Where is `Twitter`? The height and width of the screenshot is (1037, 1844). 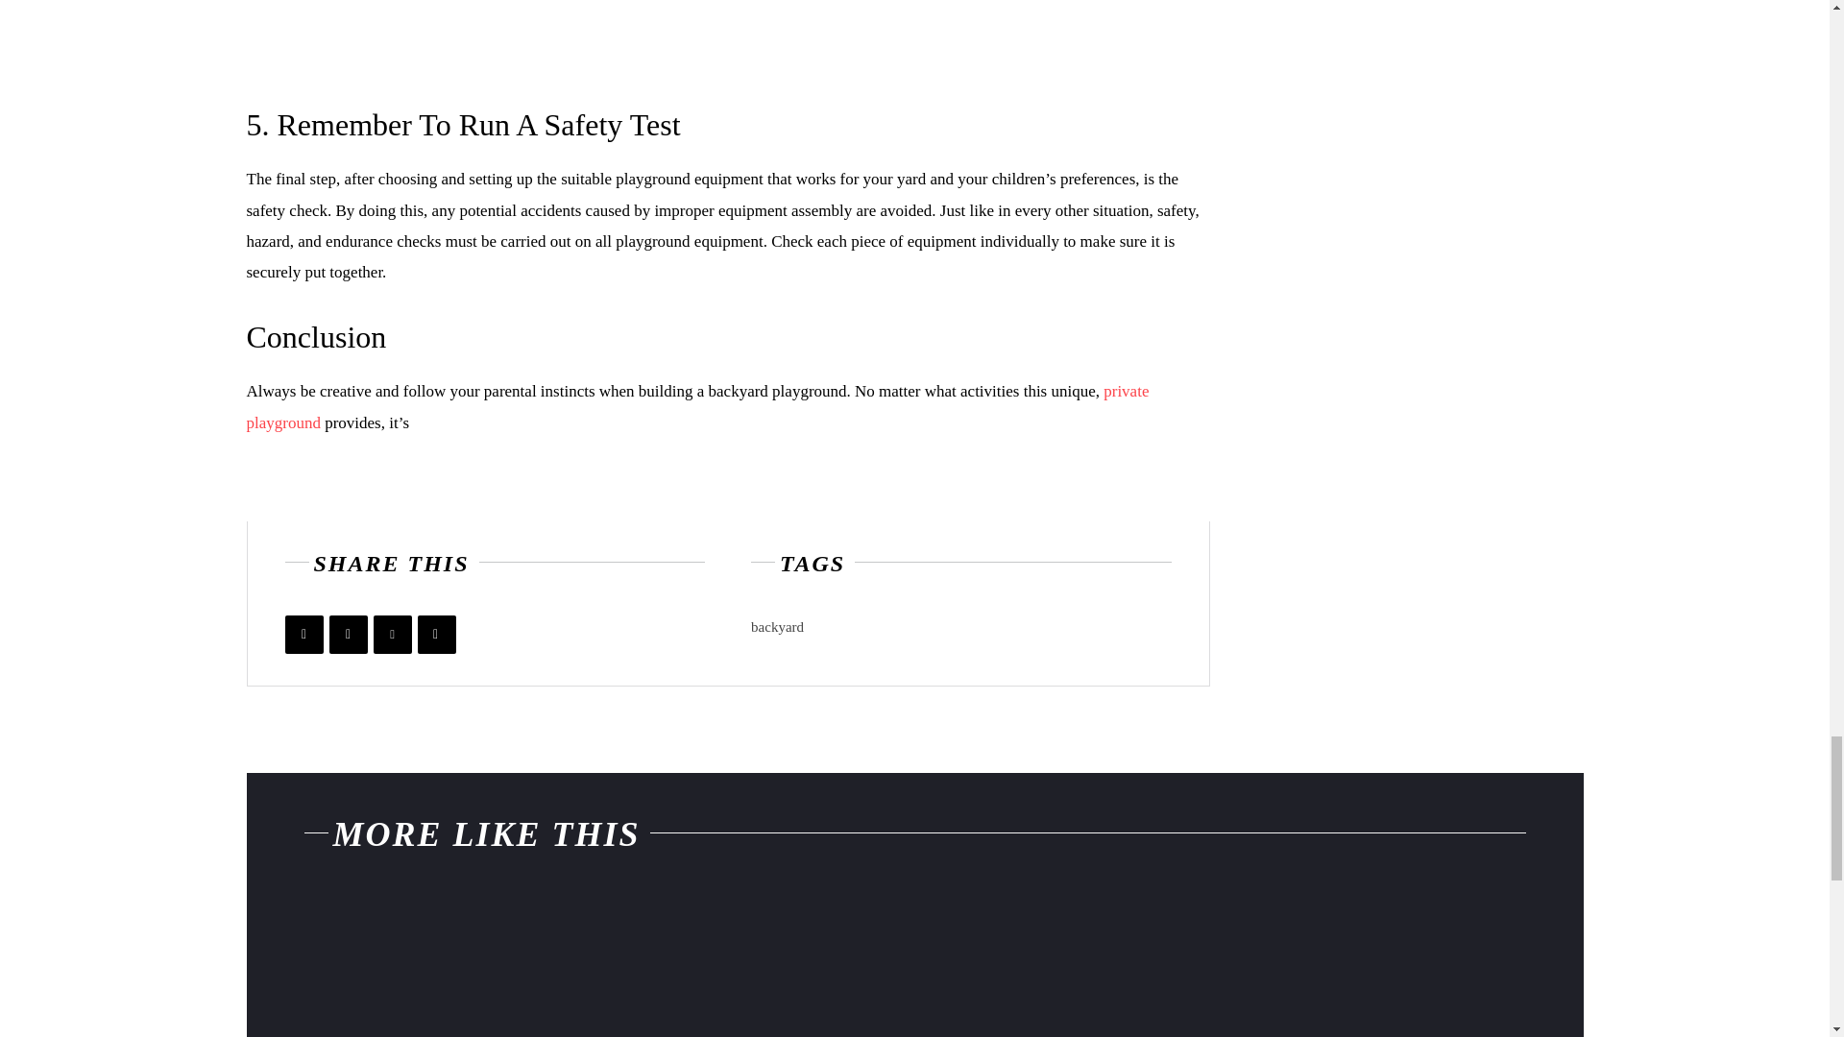
Twitter is located at coordinates (348, 635).